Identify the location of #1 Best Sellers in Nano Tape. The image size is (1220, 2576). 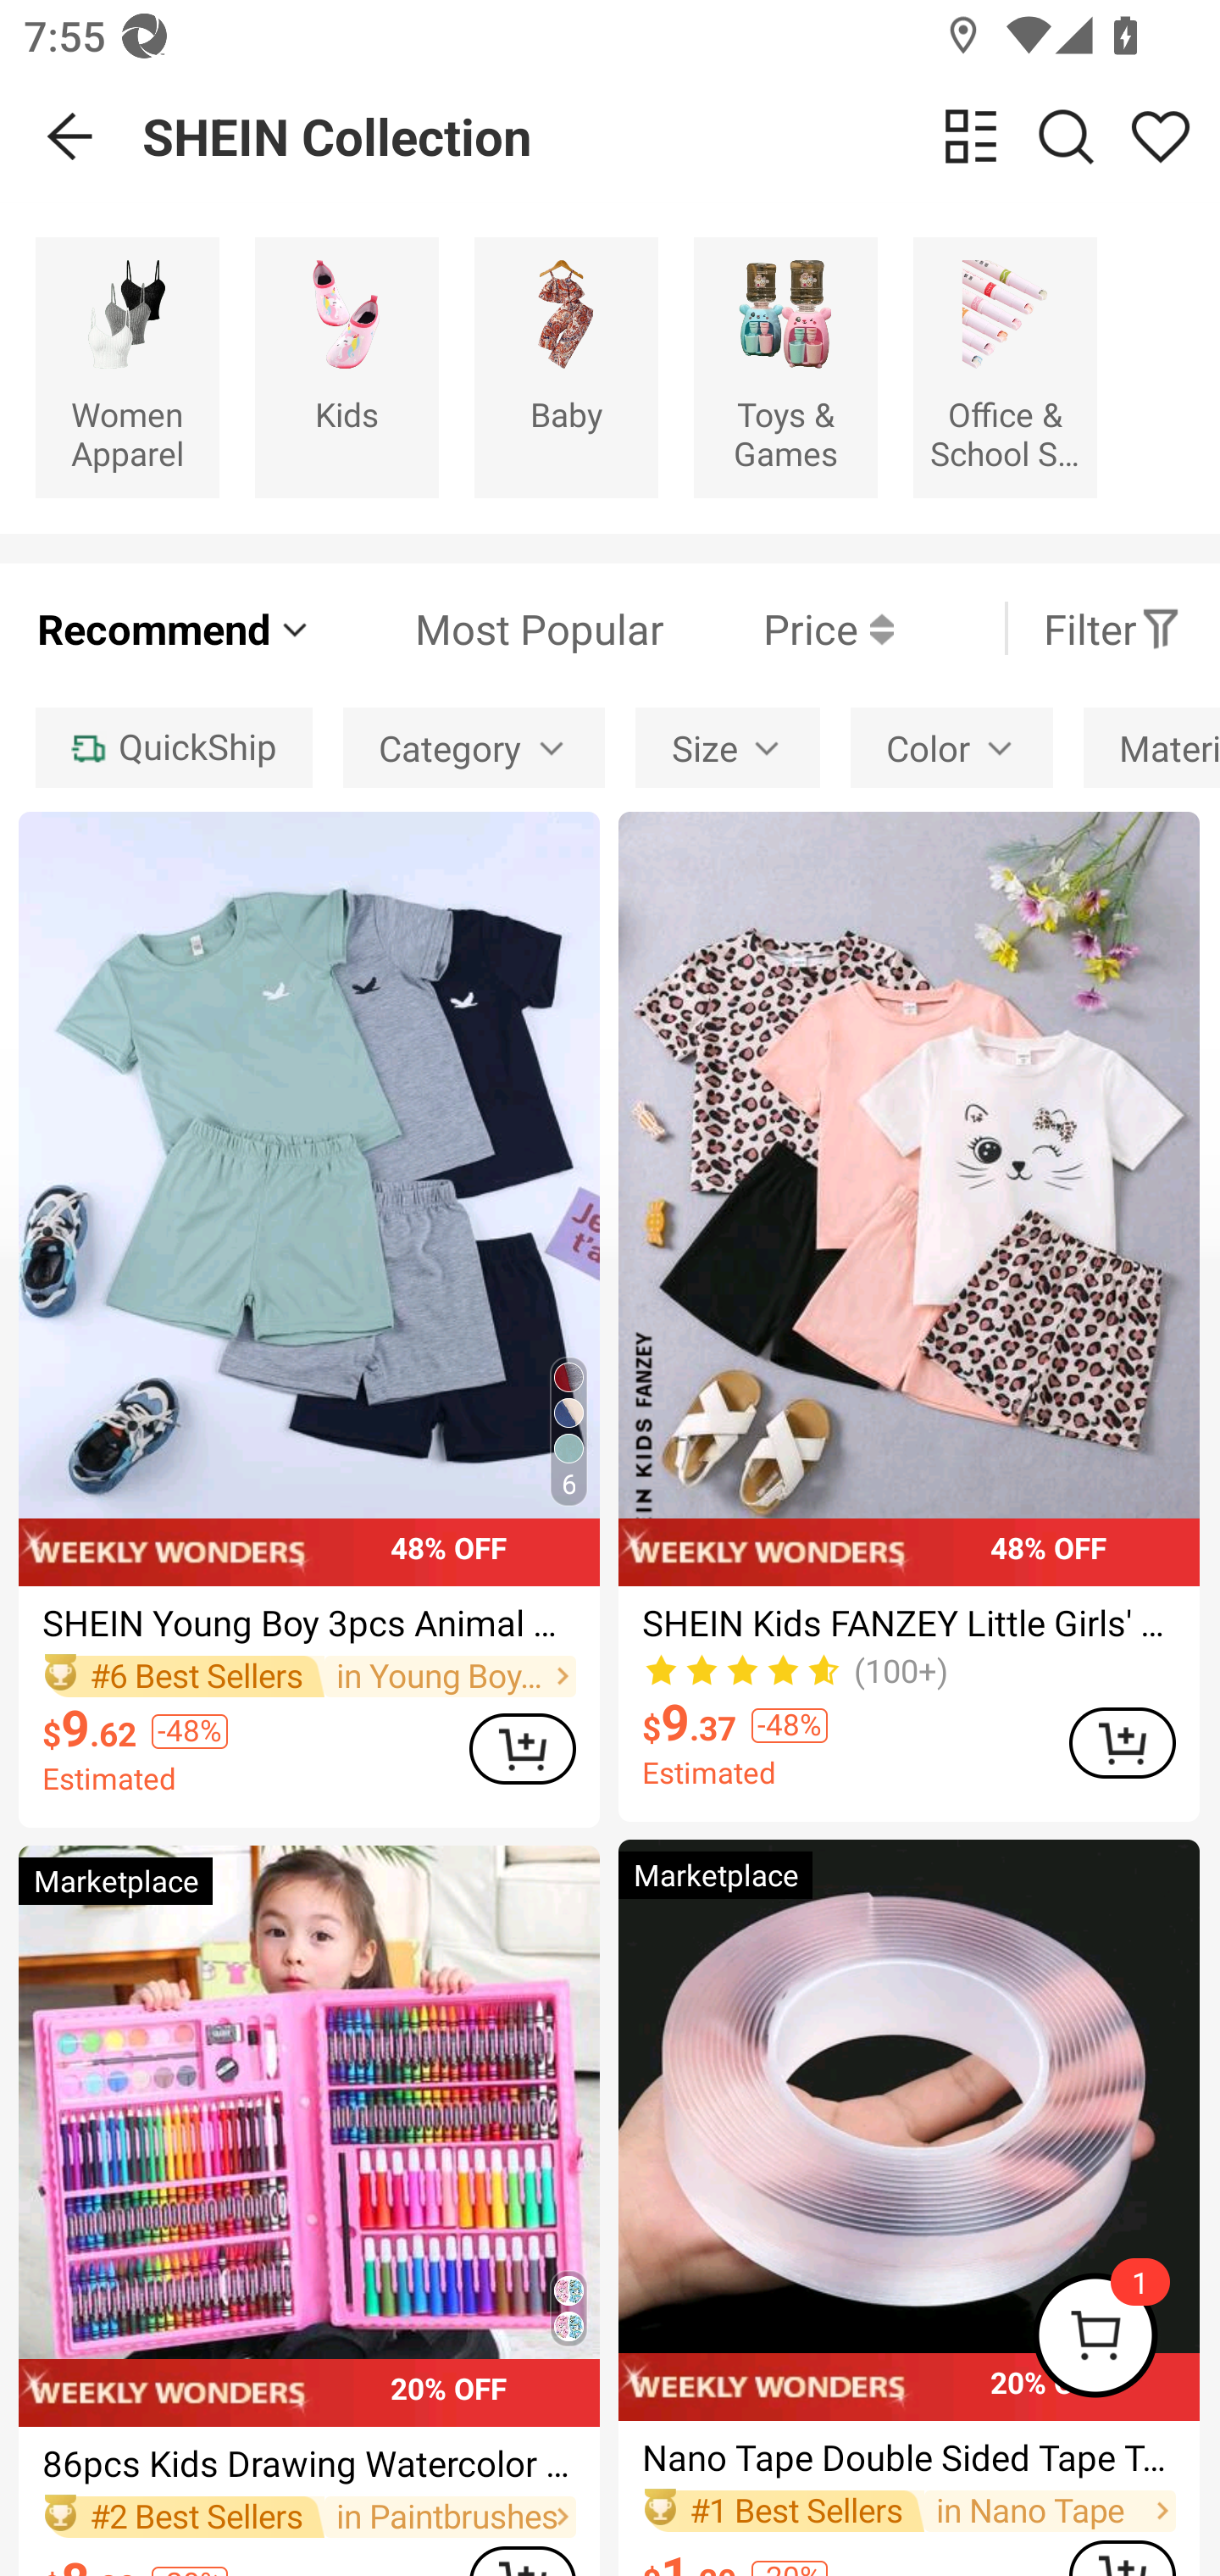
(908, 2510).